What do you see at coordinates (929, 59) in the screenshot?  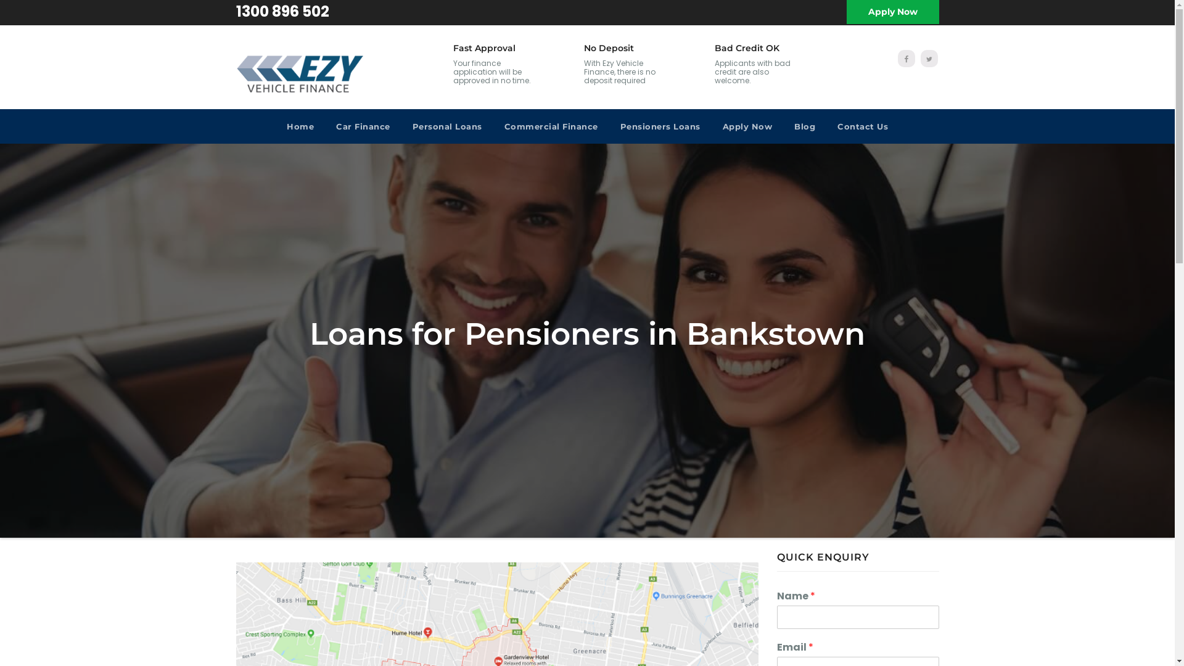 I see `Twitter` at bounding box center [929, 59].